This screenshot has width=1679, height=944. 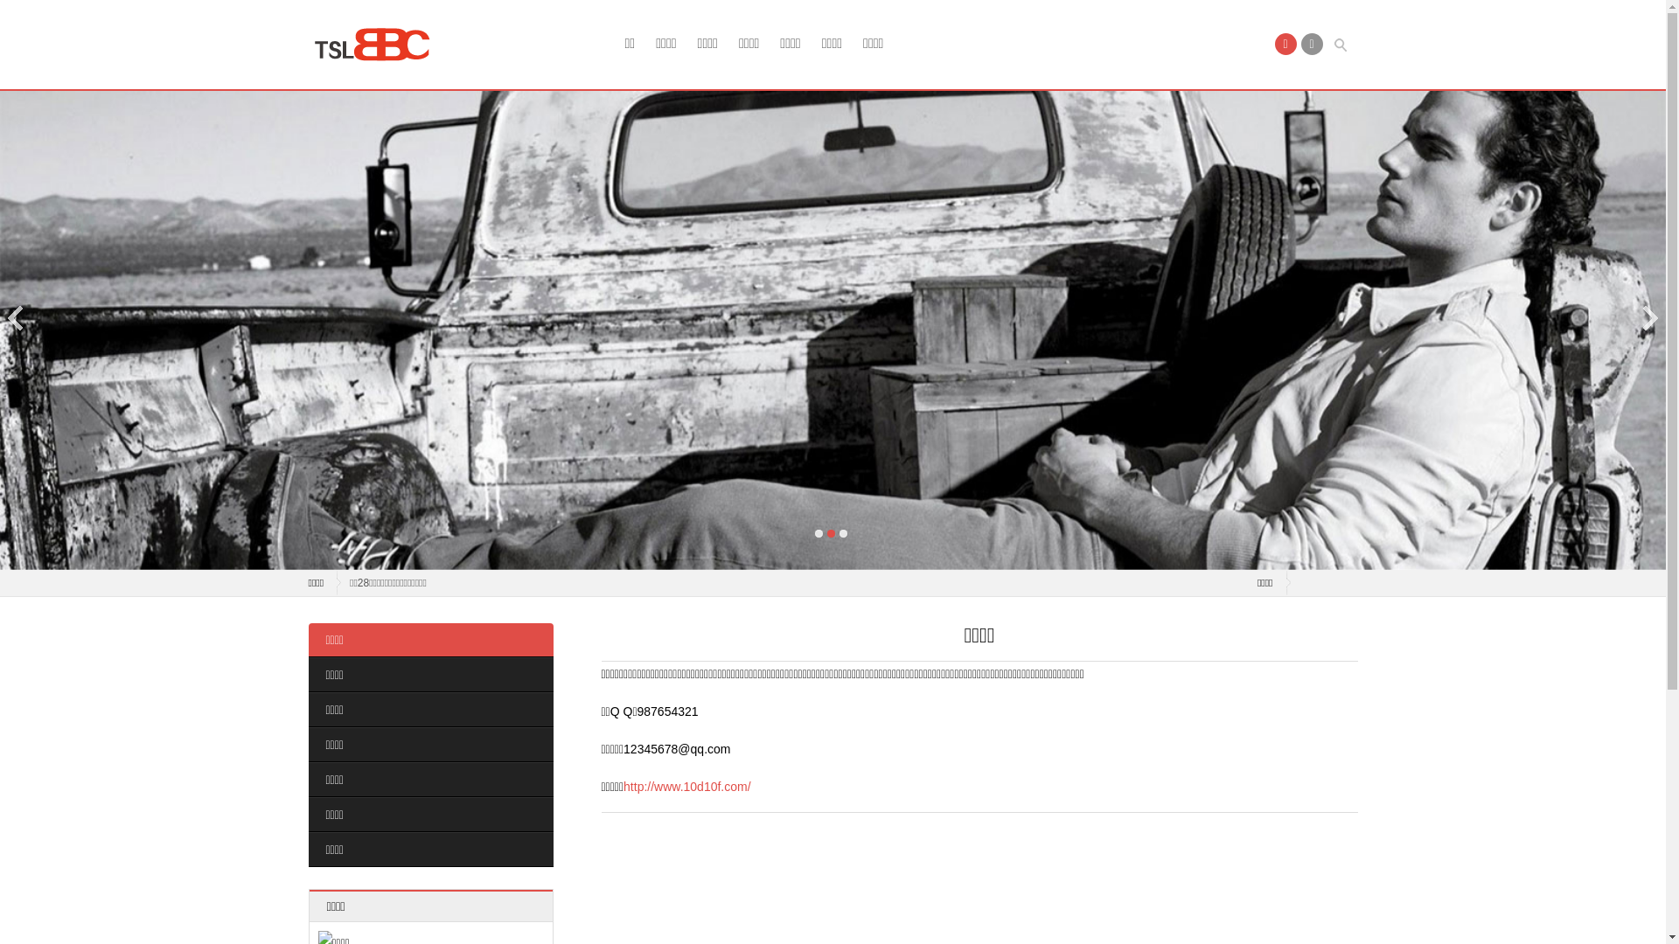 I want to click on Next, so click(x=1649, y=318).